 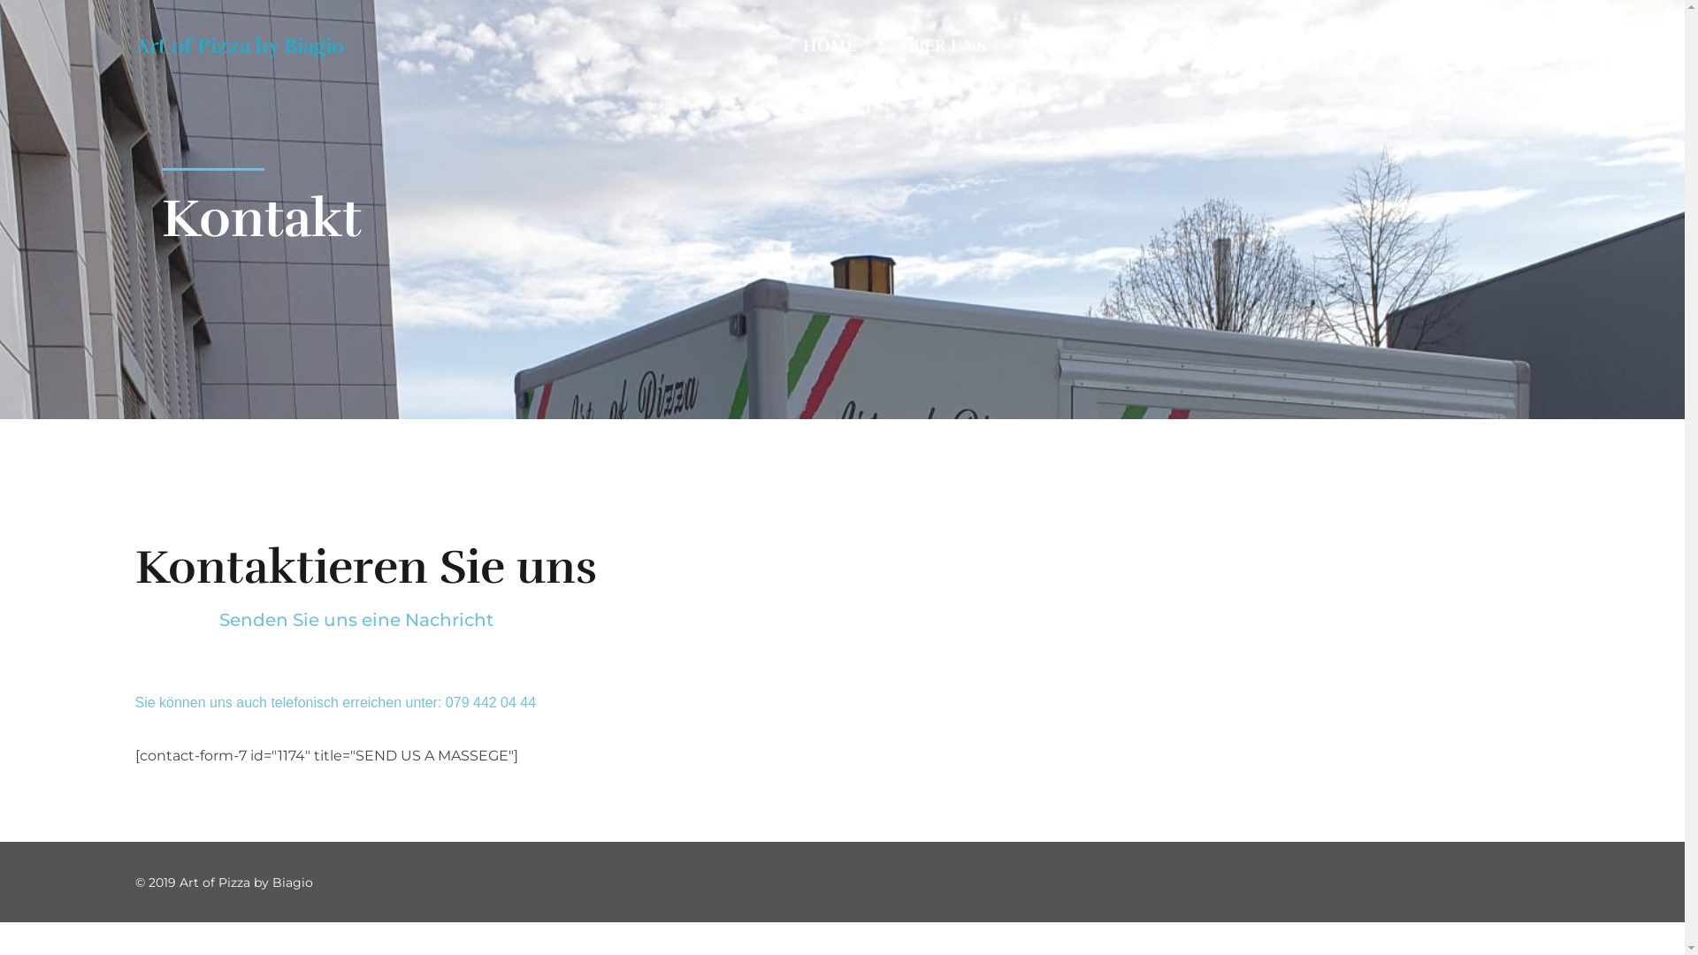 What do you see at coordinates (1436, 46) in the screenshot?
I see `KONTAKT` at bounding box center [1436, 46].